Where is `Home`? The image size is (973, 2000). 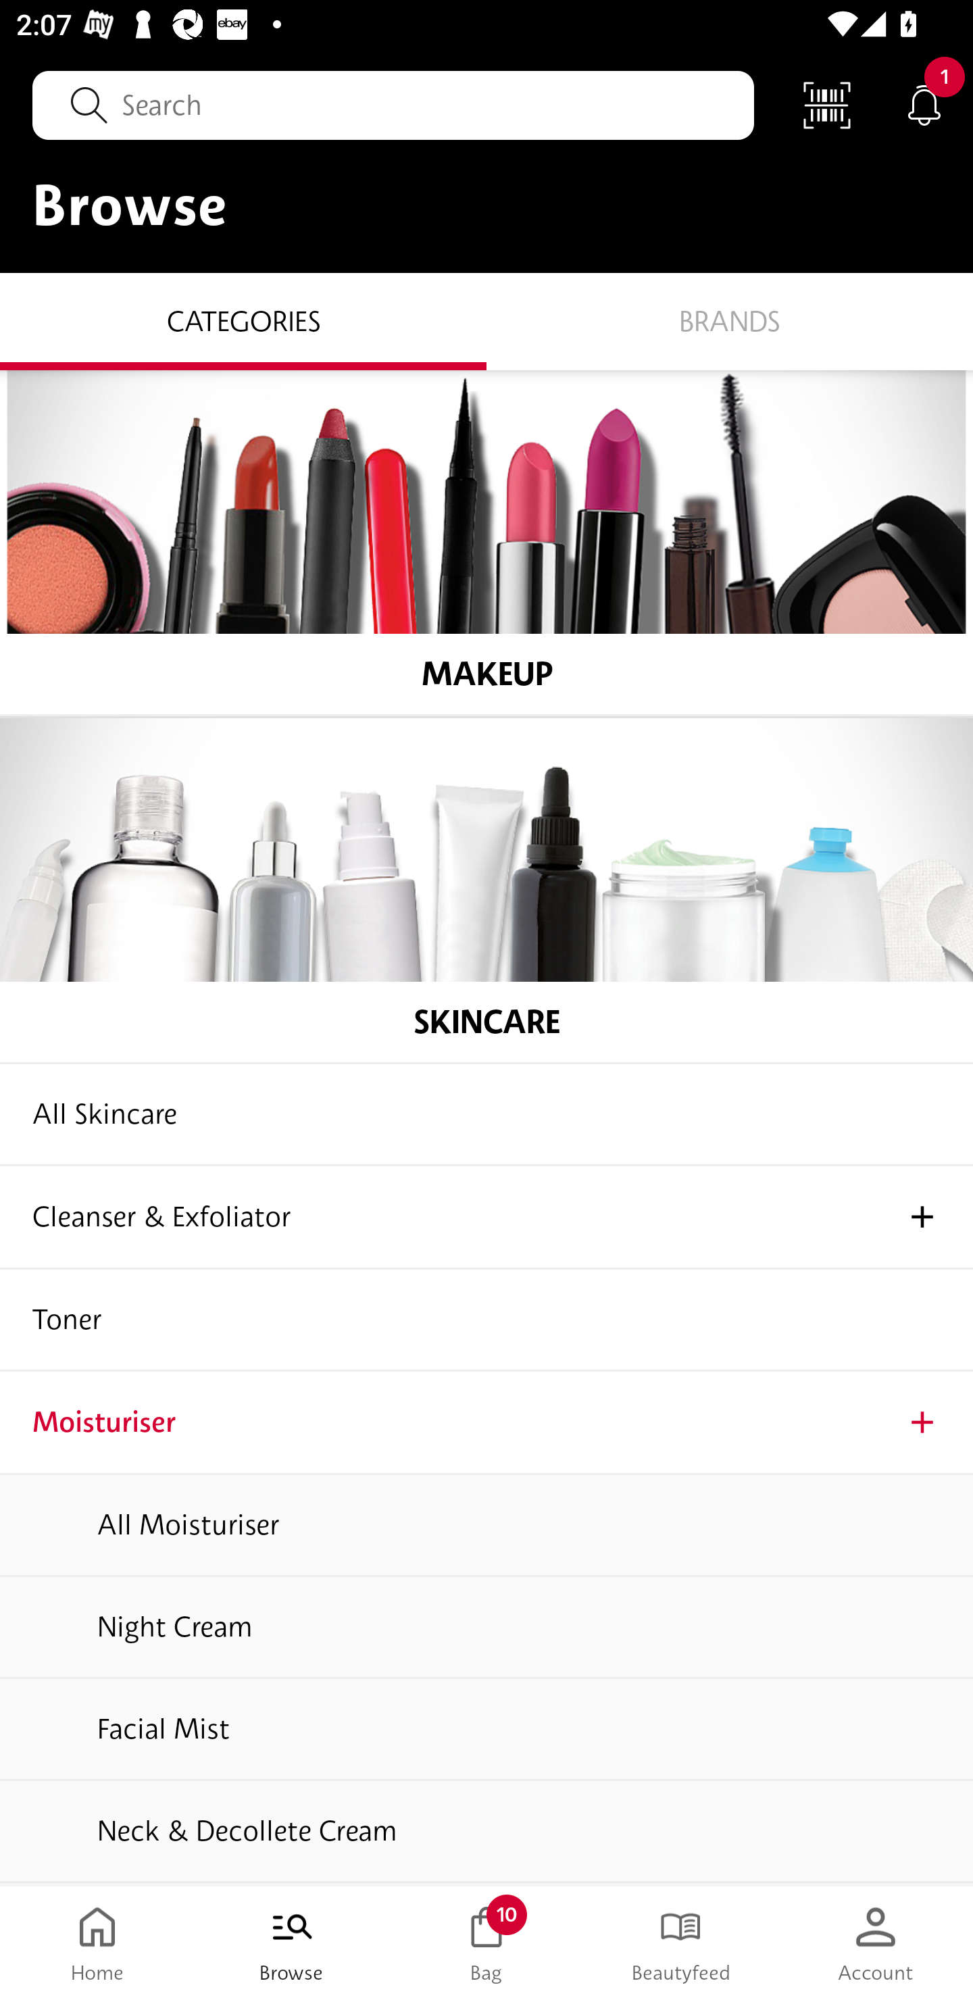 Home is located at coordinates (97, 1943).